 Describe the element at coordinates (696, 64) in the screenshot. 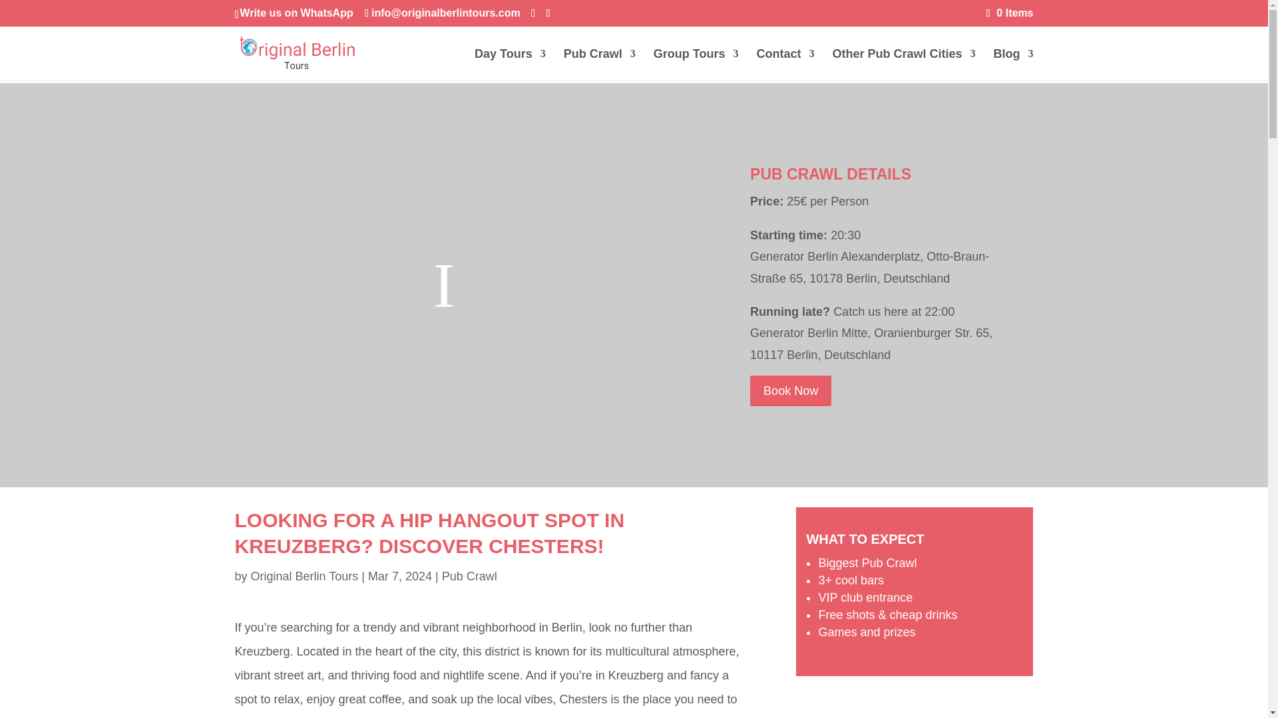

I see `Group Tours` at that location.